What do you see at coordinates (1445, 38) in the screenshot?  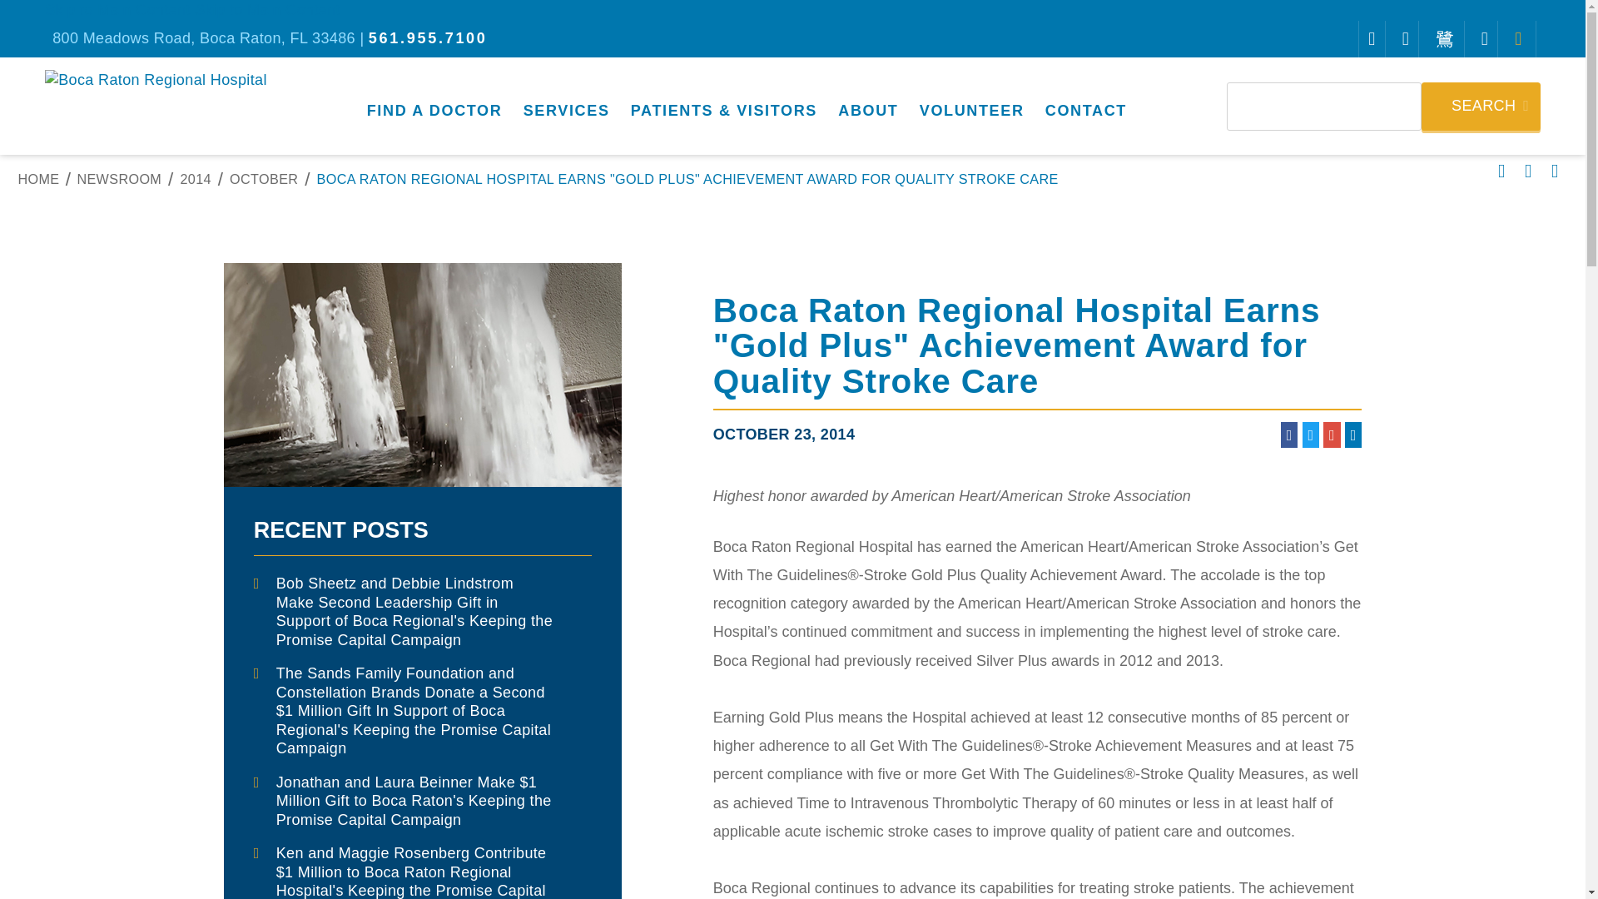 I see `youtube-3 link` at bounding box center [1445, 38].